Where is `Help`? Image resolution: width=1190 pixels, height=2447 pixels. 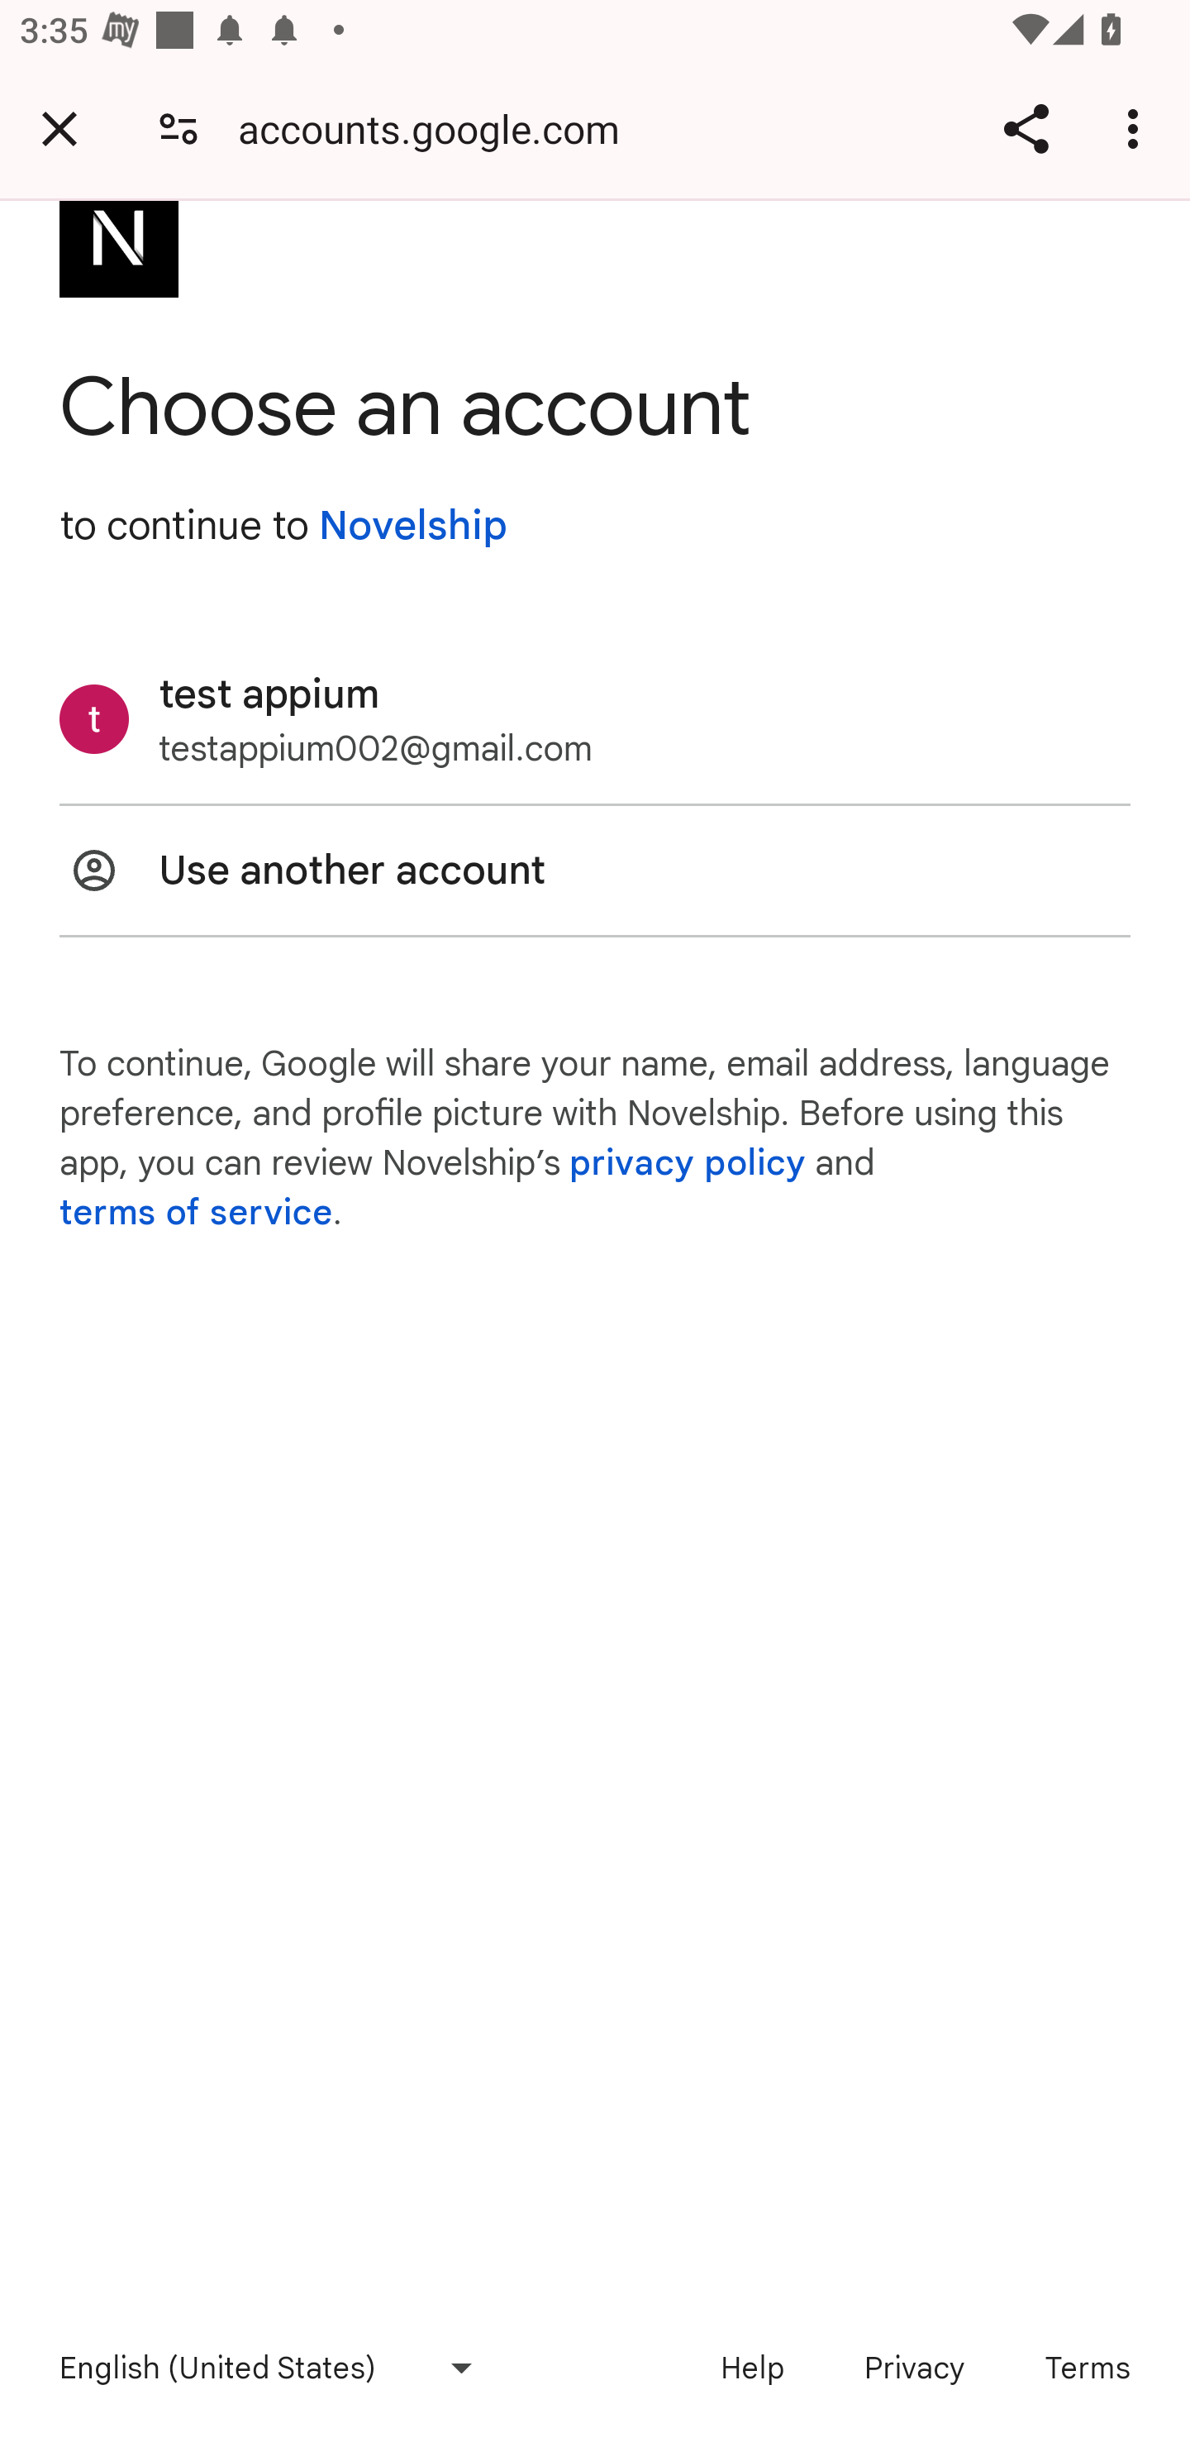
Help is located at coordinates (752, 2368).